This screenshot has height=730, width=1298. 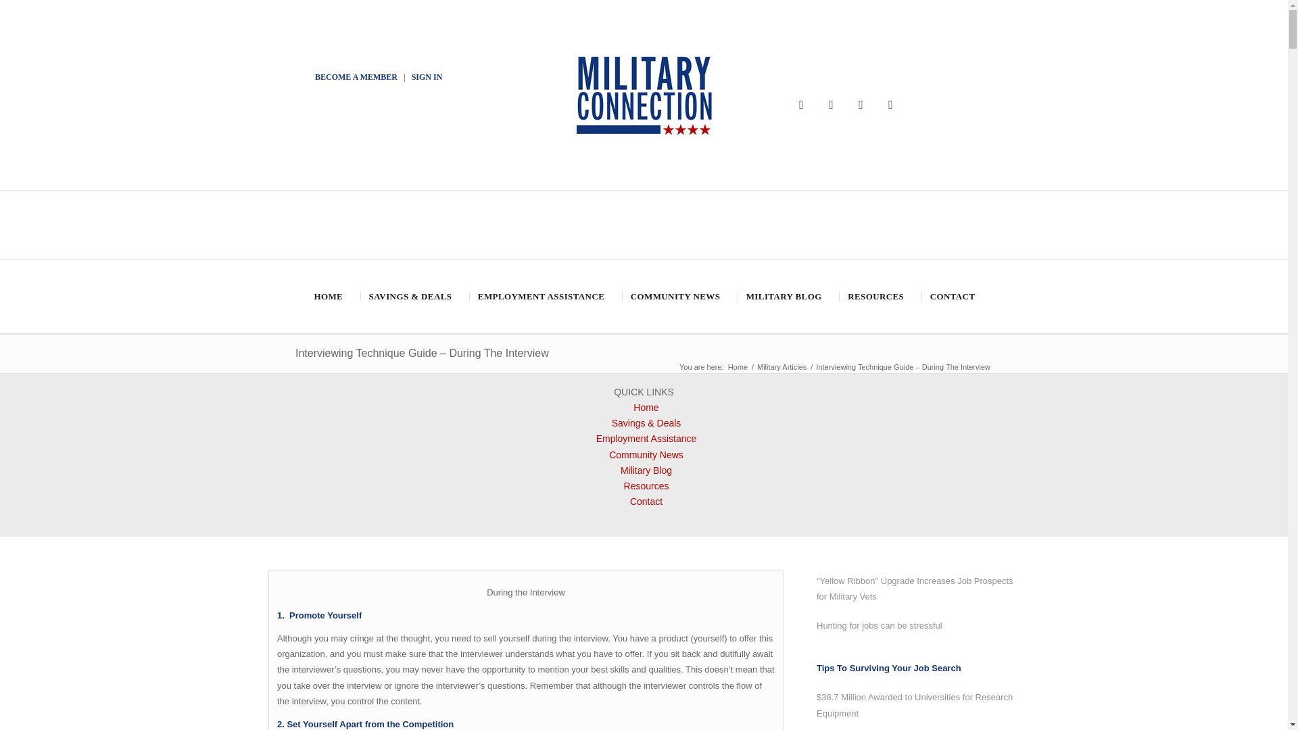 What do you see at coordinates (738, 366) in the screenshot?
I see `Home` at bounding box center [738, 366].